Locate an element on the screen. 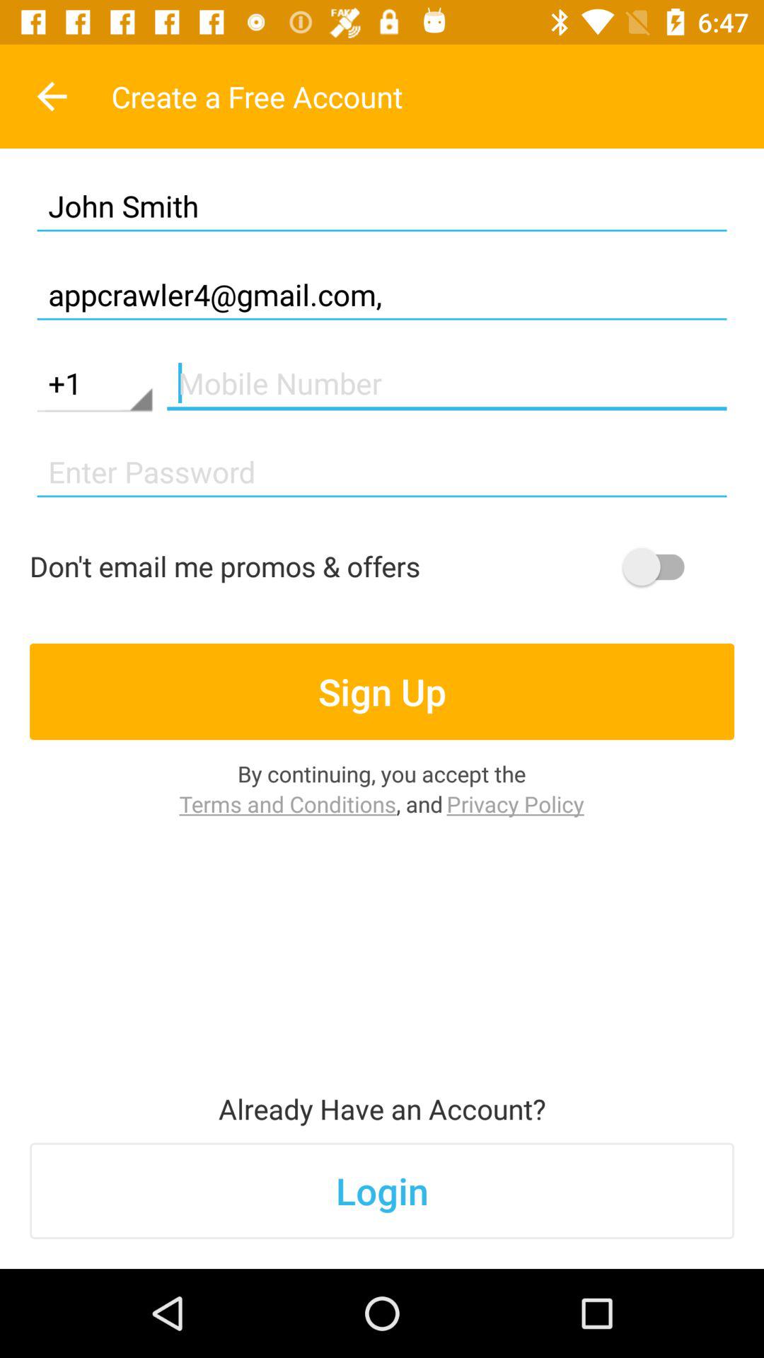 The image size is (764, 1358). make your password is located at coordinates (382, 472).